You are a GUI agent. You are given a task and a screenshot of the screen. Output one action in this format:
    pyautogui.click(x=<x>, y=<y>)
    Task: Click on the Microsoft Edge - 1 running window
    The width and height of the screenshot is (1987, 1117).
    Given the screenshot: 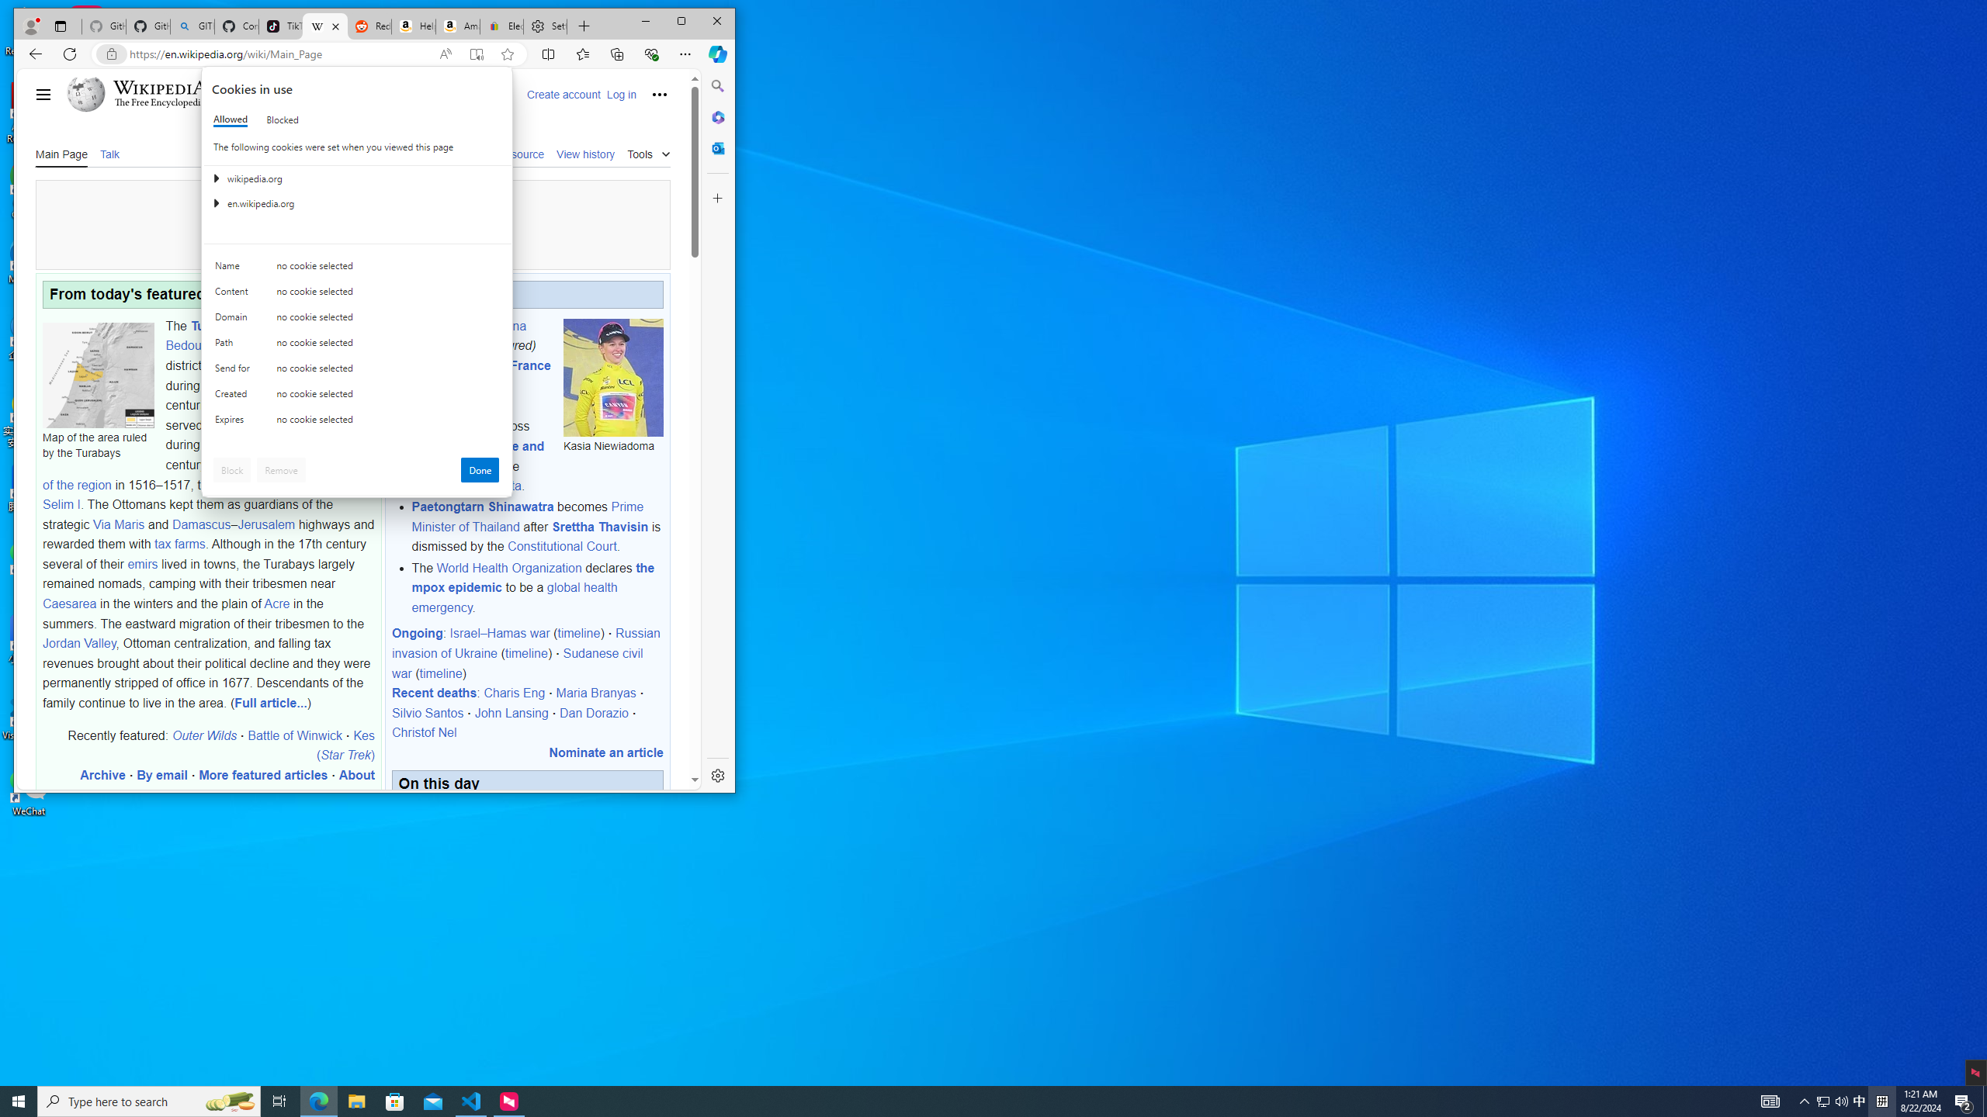 What is the action you would take?
    pyautogui.click(x=232, y=470)
    